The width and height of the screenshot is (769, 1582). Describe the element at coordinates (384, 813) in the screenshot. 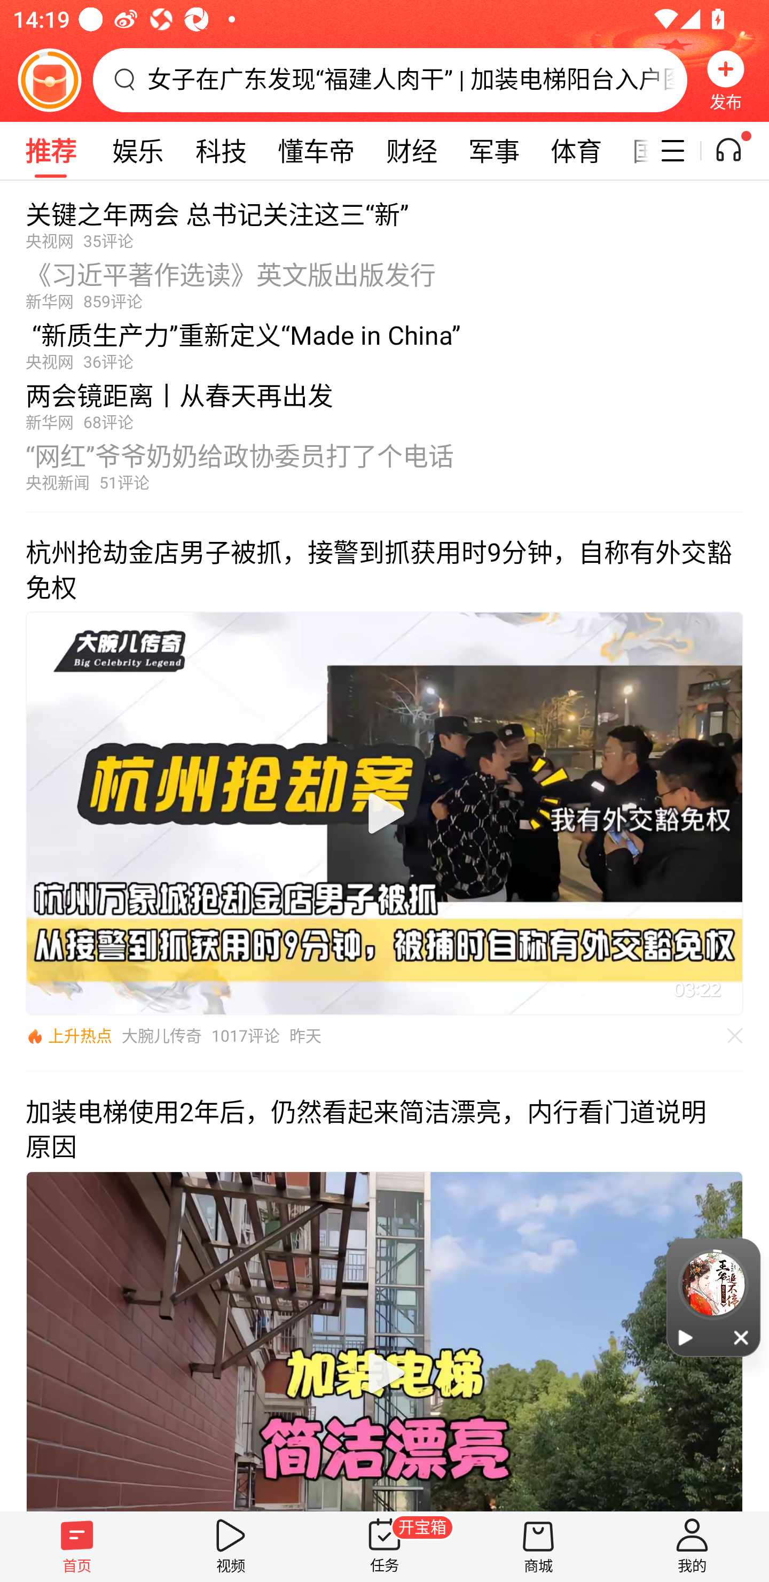

I see `播放视频` at that location.